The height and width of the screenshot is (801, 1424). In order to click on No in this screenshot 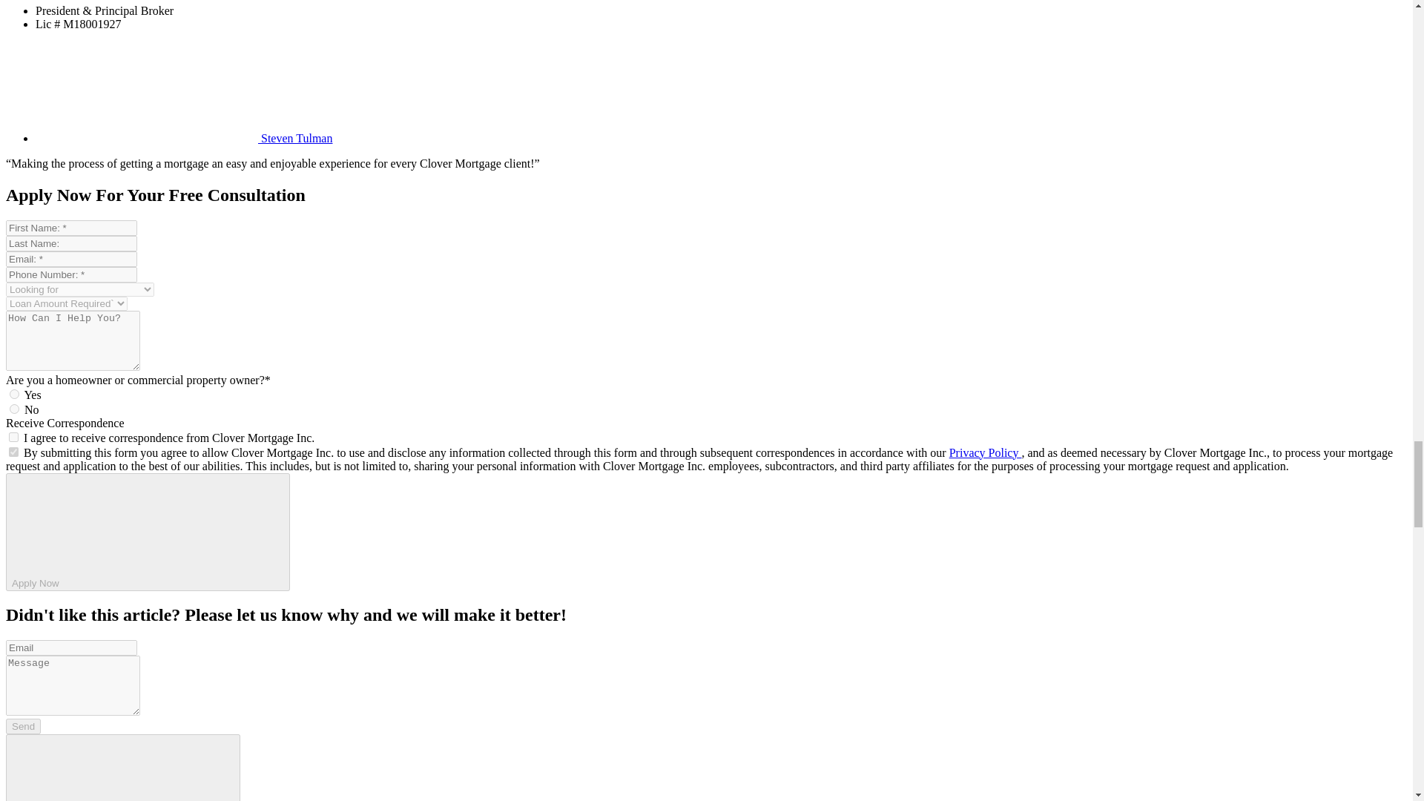, I will do `click(15, 409)`.